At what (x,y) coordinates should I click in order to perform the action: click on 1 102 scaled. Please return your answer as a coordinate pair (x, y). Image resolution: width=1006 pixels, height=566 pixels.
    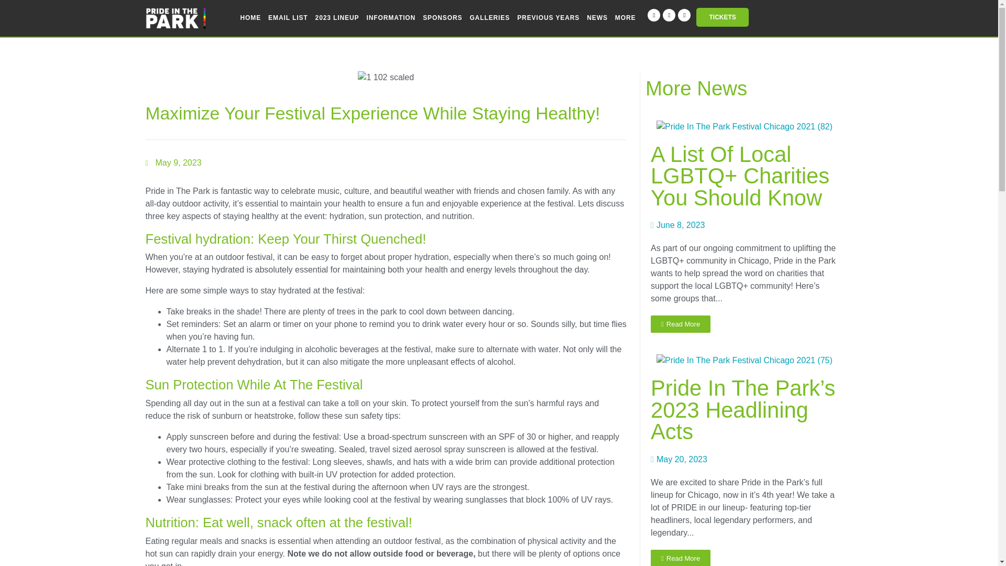
    Looking at the image, I should click on (386, 78).